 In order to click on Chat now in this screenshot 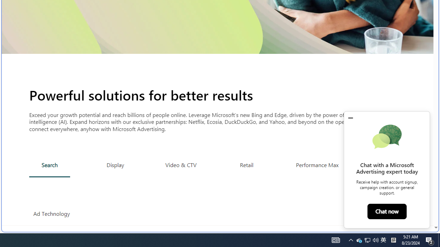, I will do `click(387, 211)`.